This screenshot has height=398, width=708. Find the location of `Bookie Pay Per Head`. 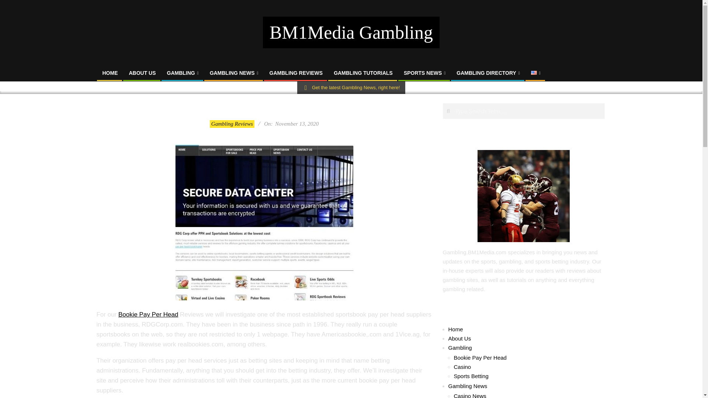

Bookie Pay Per Head is located at coordinates (148, 314).